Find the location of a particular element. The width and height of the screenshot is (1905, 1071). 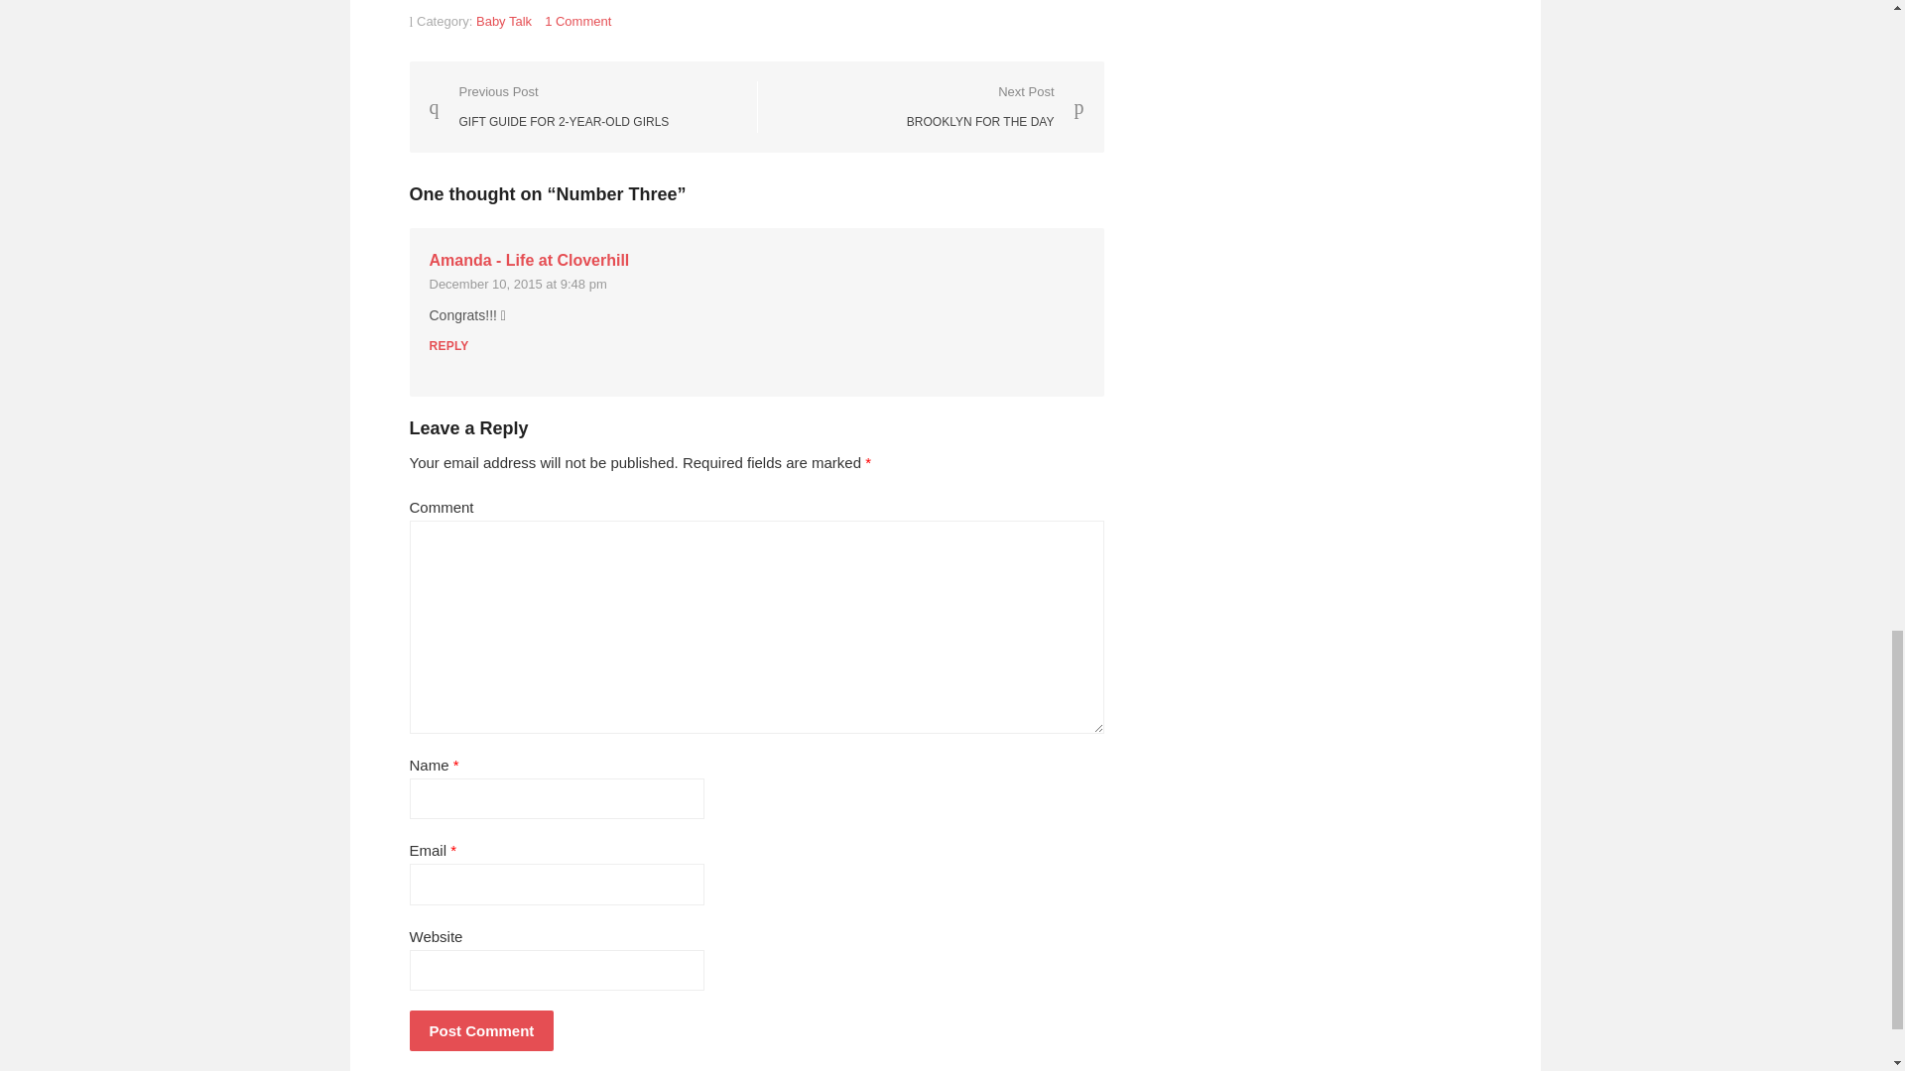

Post Comment is located at coordinates (517, 284).